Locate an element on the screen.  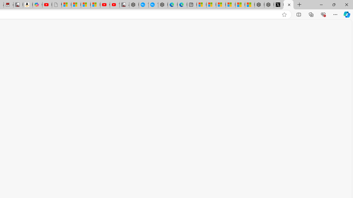
Copilot is located at coordinates (38, 5).